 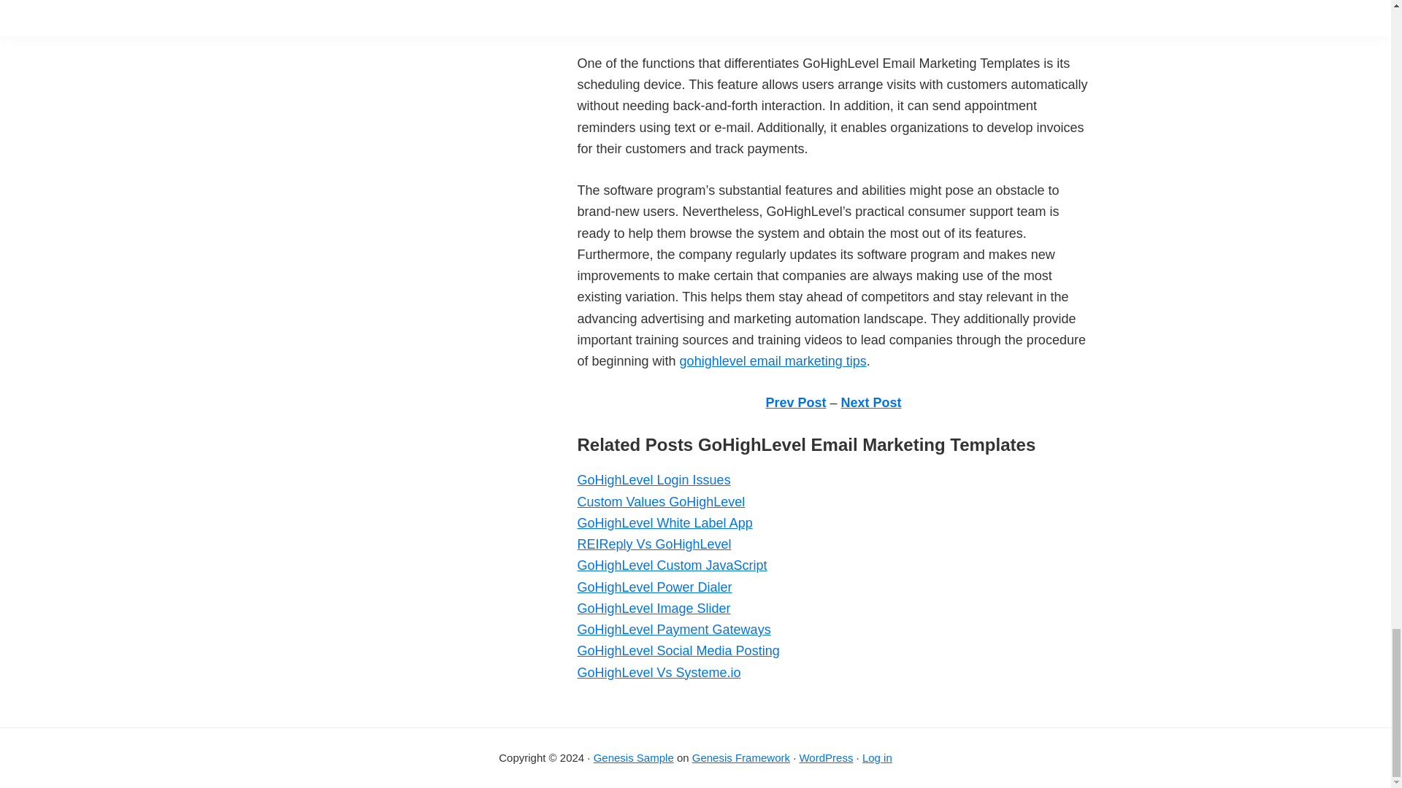 What do you see at coordinates (825, 757) in the screenshot?
I see `WordPress` at bounding box center [825, 757].